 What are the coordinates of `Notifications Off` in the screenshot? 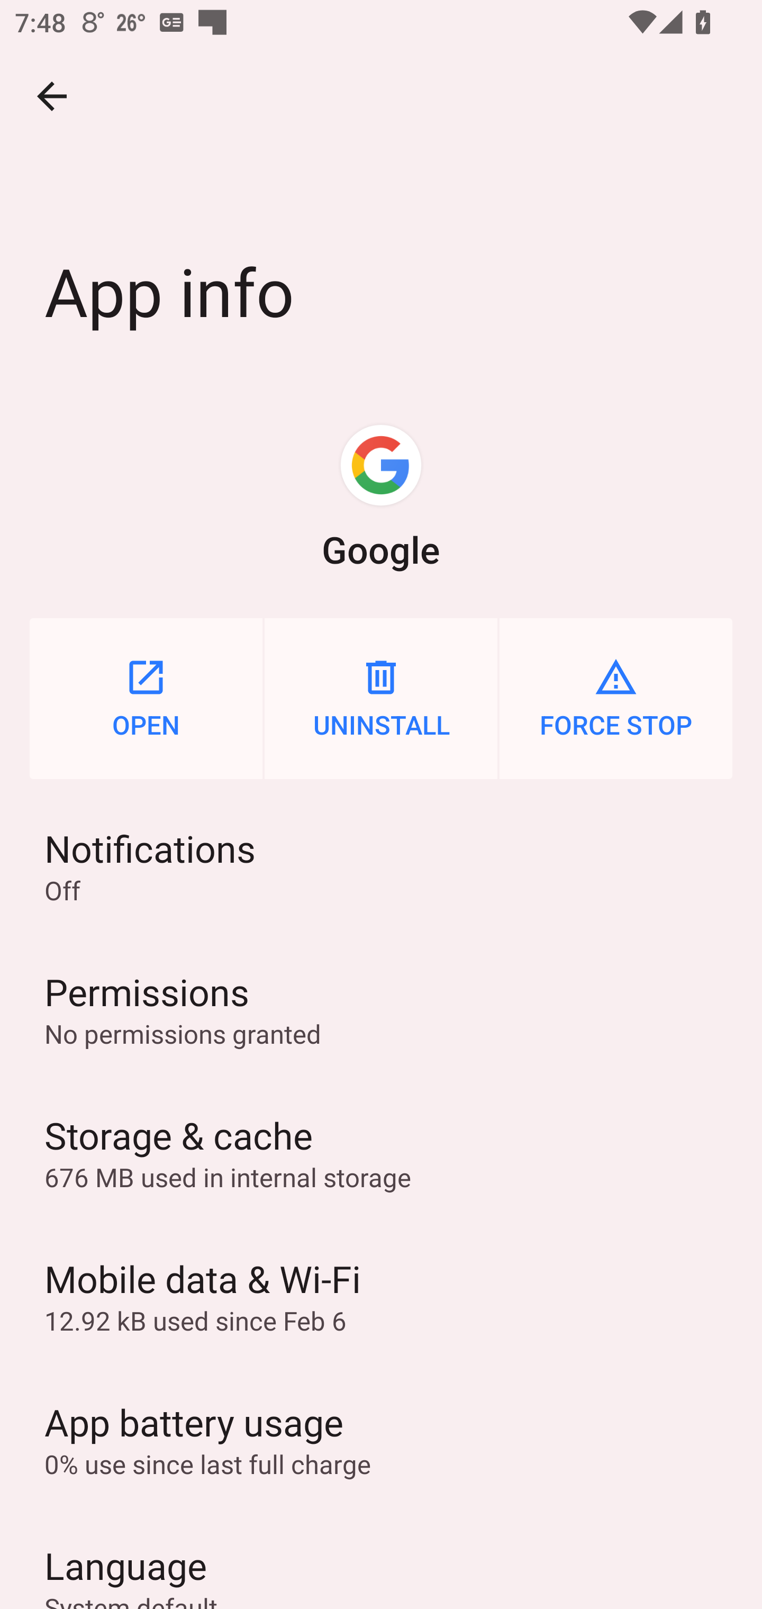 It's located at (381, 865).